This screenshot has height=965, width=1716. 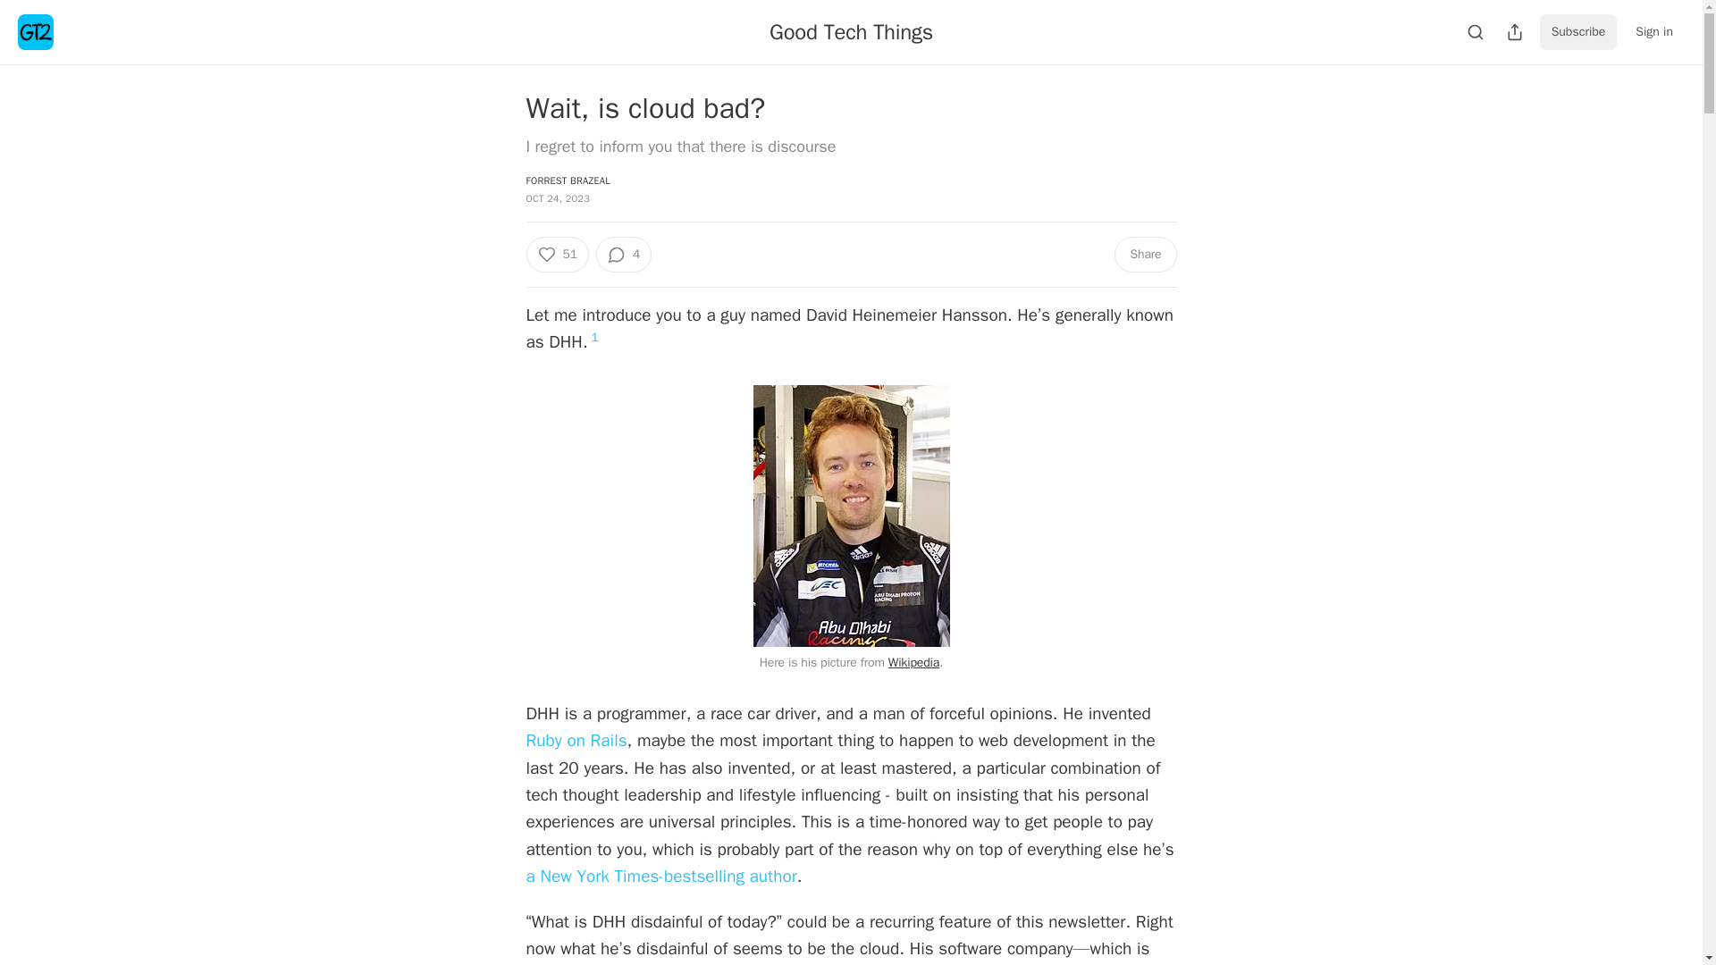 What do you see at coordinates (913, 662) in the screenshot?
I see `Wikipedia` at bounding box center [913, 662].